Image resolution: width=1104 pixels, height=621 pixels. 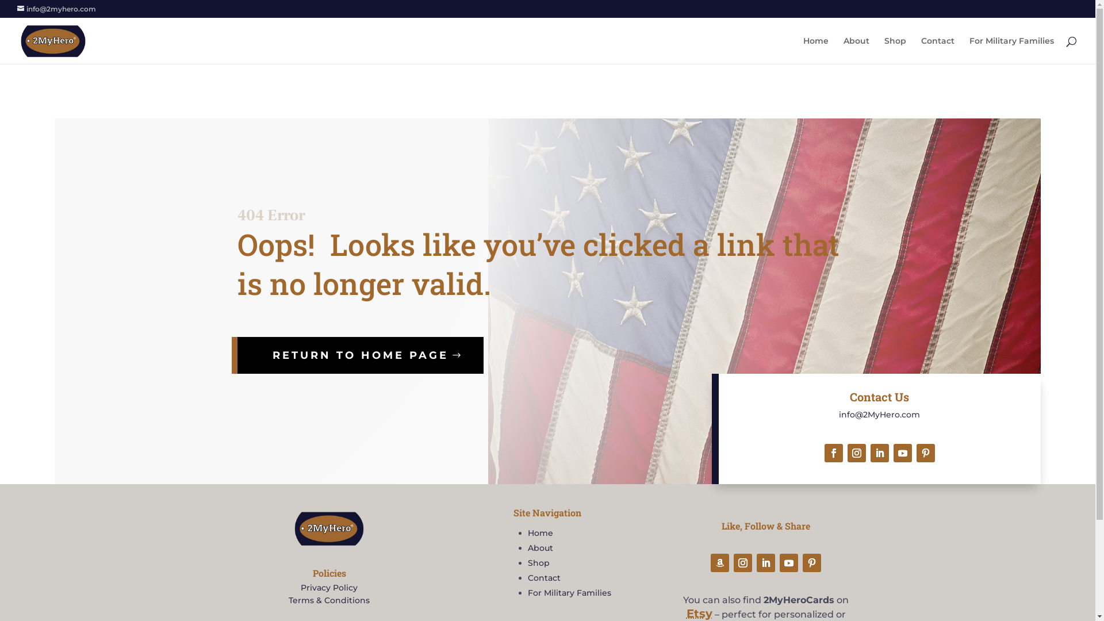 What do you see at coordinates (539, 563) in the screenshot?
I see `Shop` at bounding box center [539, 563].